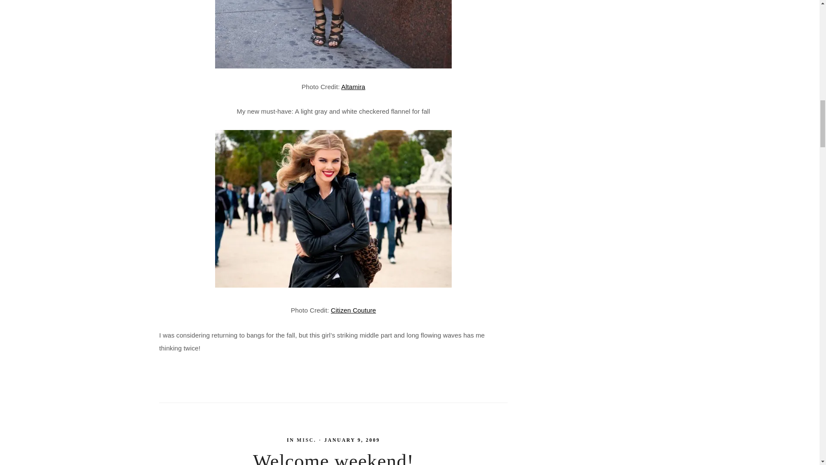 This screenshot has height=465, width=826. Describe the element at coordinates (333, 458) in the screenshot. I see `Welcome weekend!` at that location.